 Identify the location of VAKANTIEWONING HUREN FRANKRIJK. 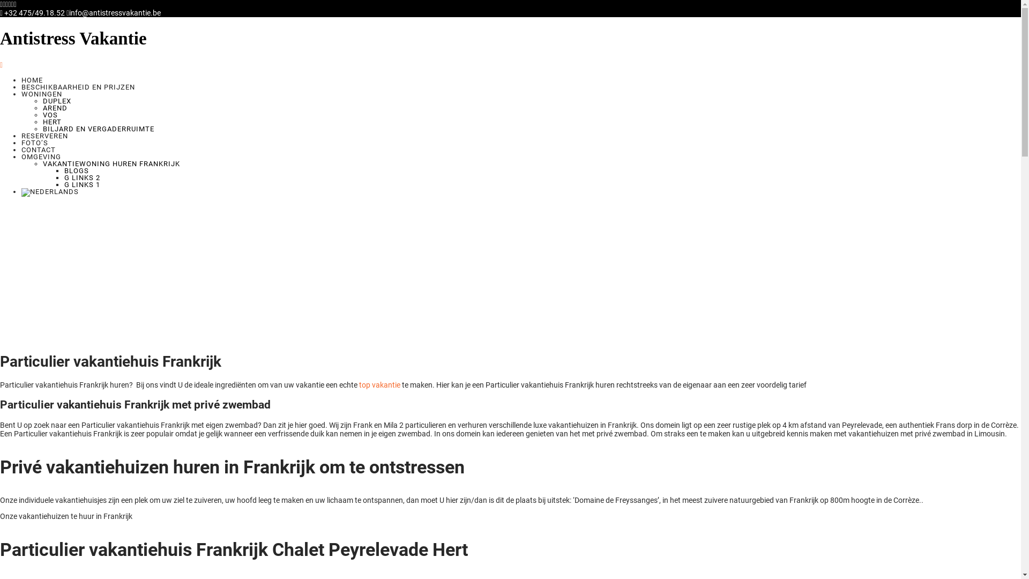
(111, 164).